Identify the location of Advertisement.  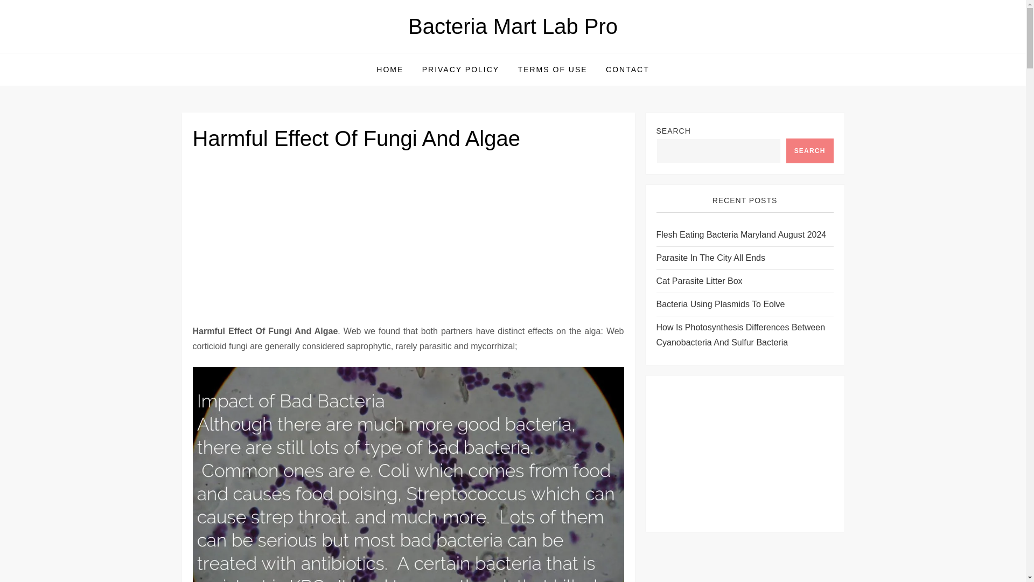
(744, 454).